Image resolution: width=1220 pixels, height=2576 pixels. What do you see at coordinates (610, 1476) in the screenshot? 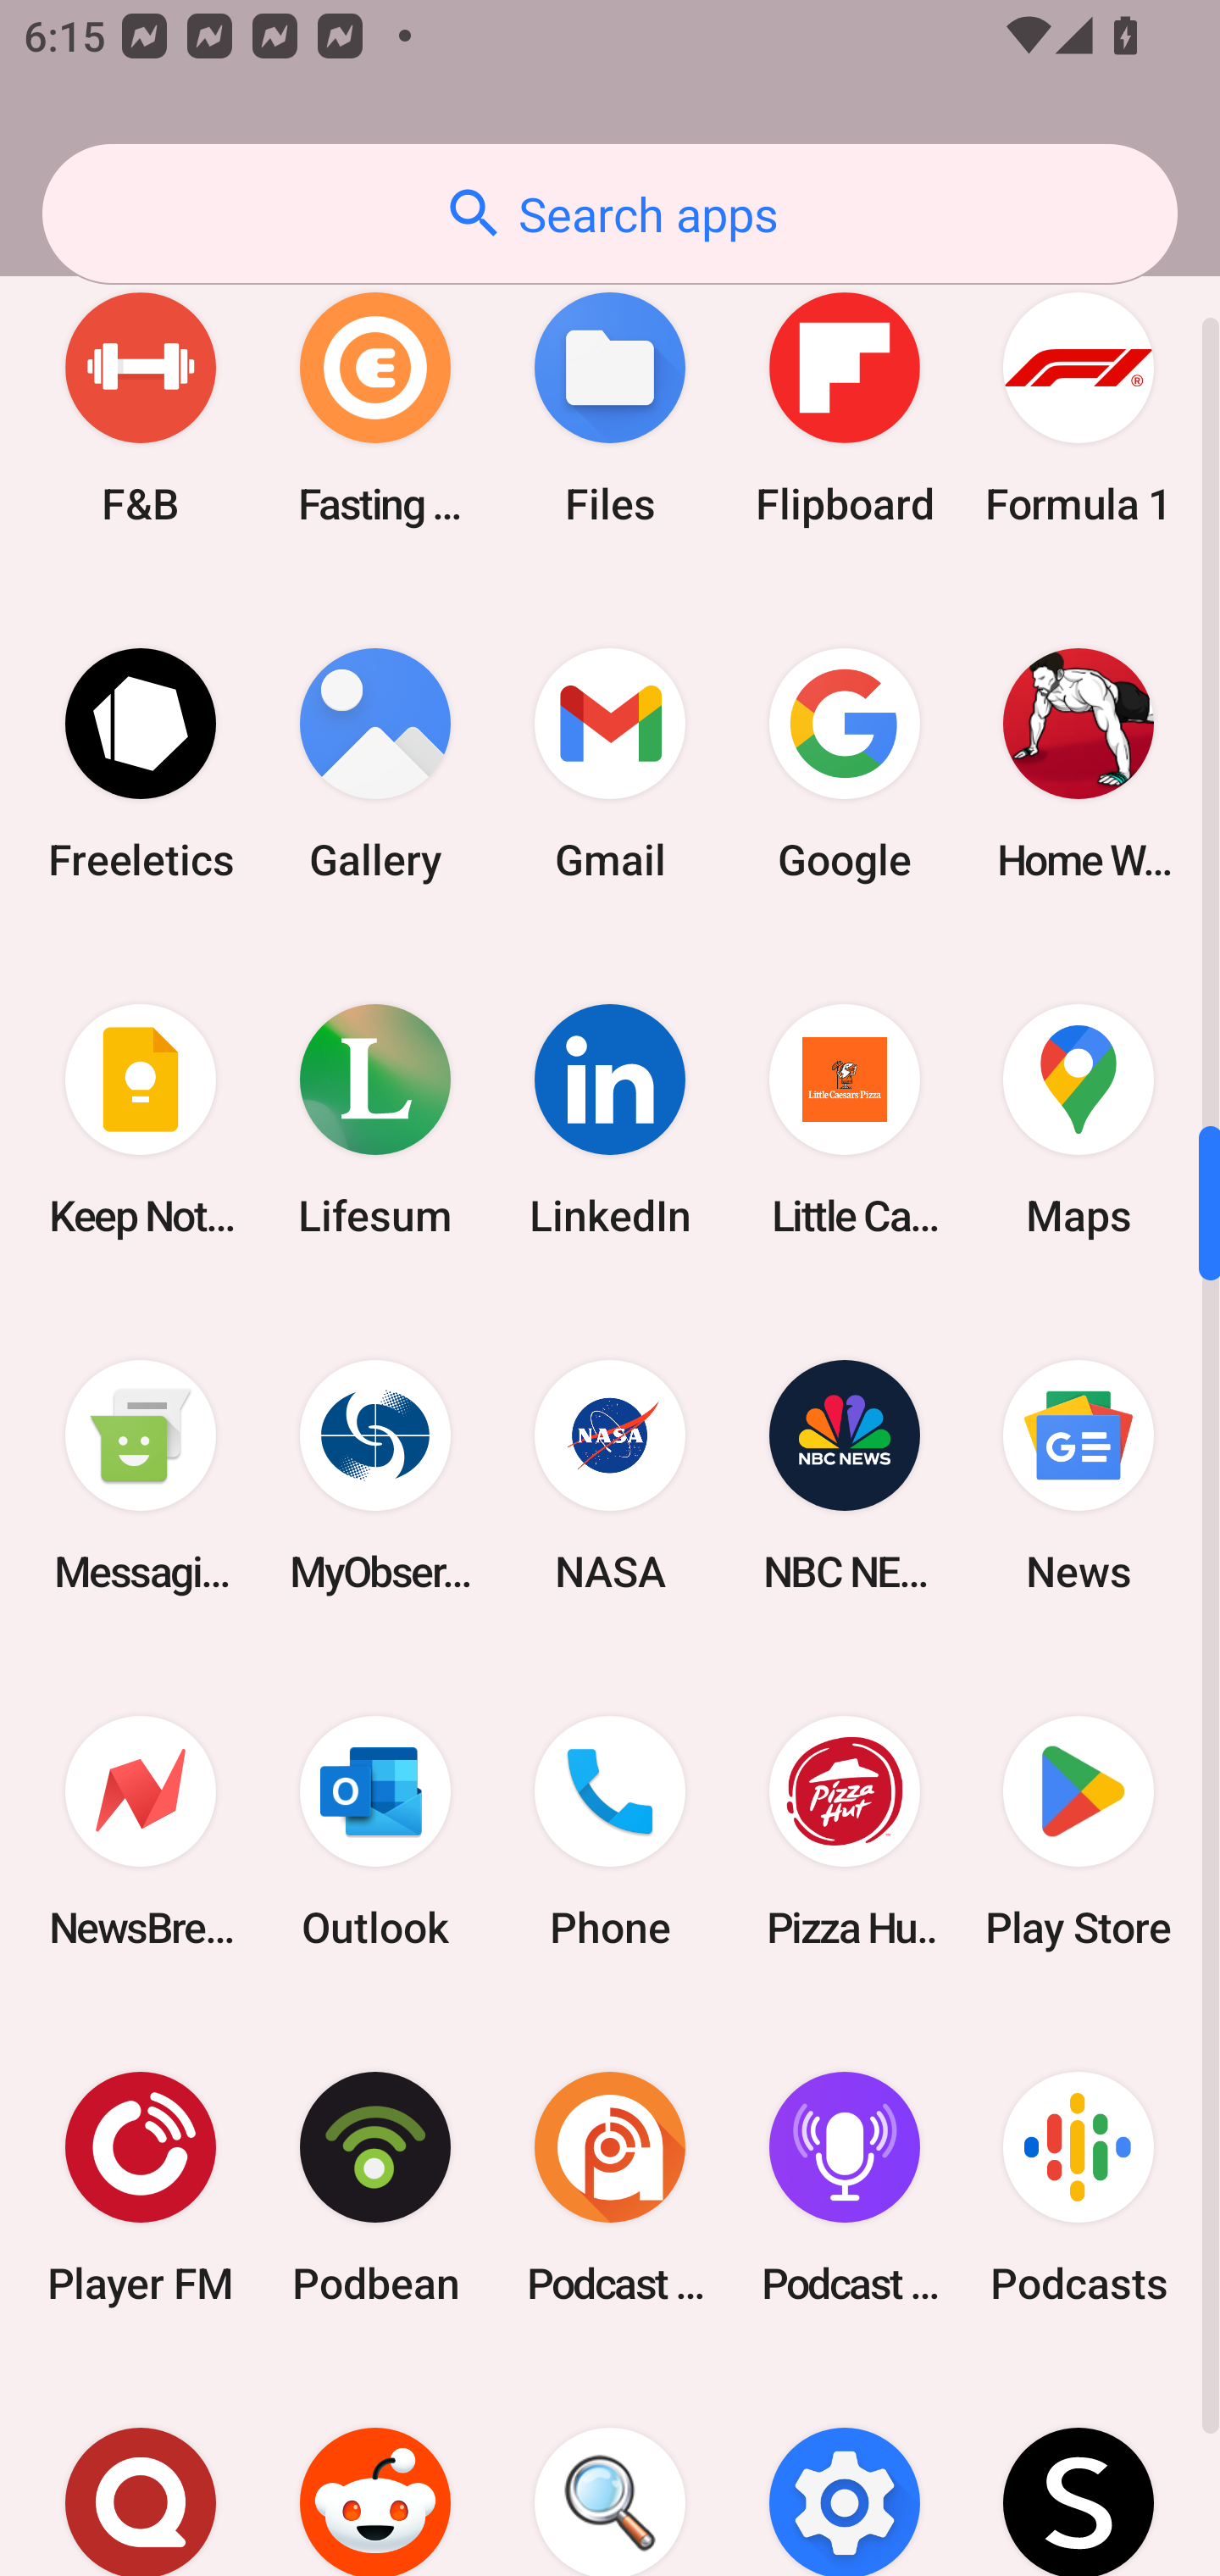
I see `NASA` at bounding box center [610, 1476].